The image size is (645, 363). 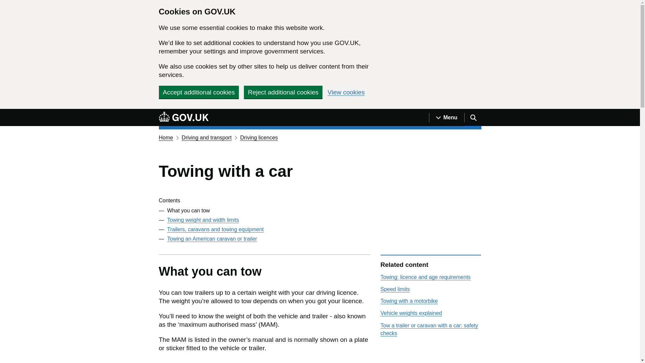 I want to click on maximum authorised mass, so click(x=268, y=324).